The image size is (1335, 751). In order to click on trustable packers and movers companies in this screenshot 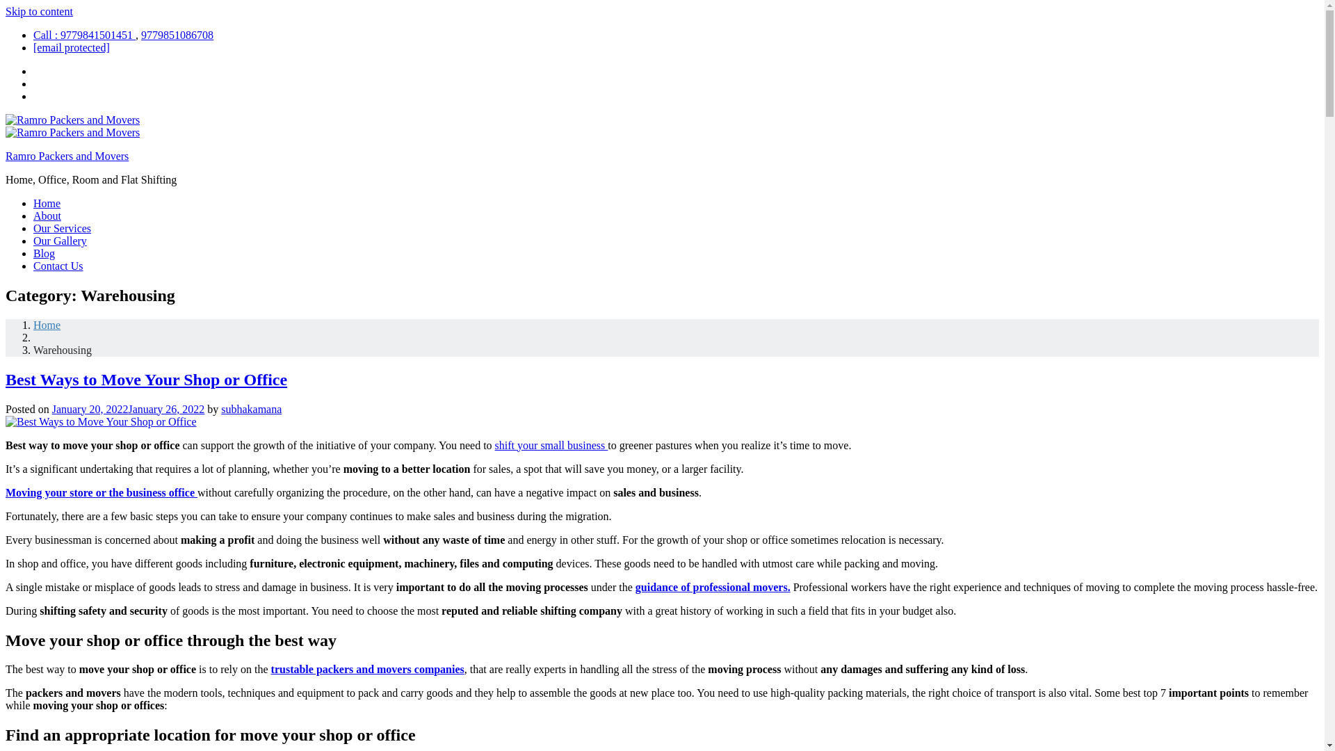, I will do `click(367, 669)`.